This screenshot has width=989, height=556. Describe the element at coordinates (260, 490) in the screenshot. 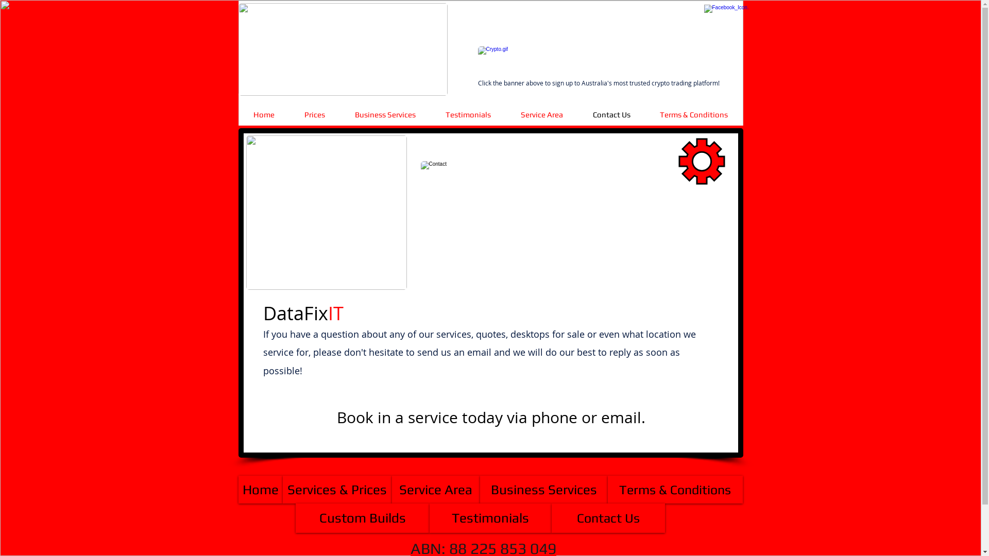

I see `Home` at that location.